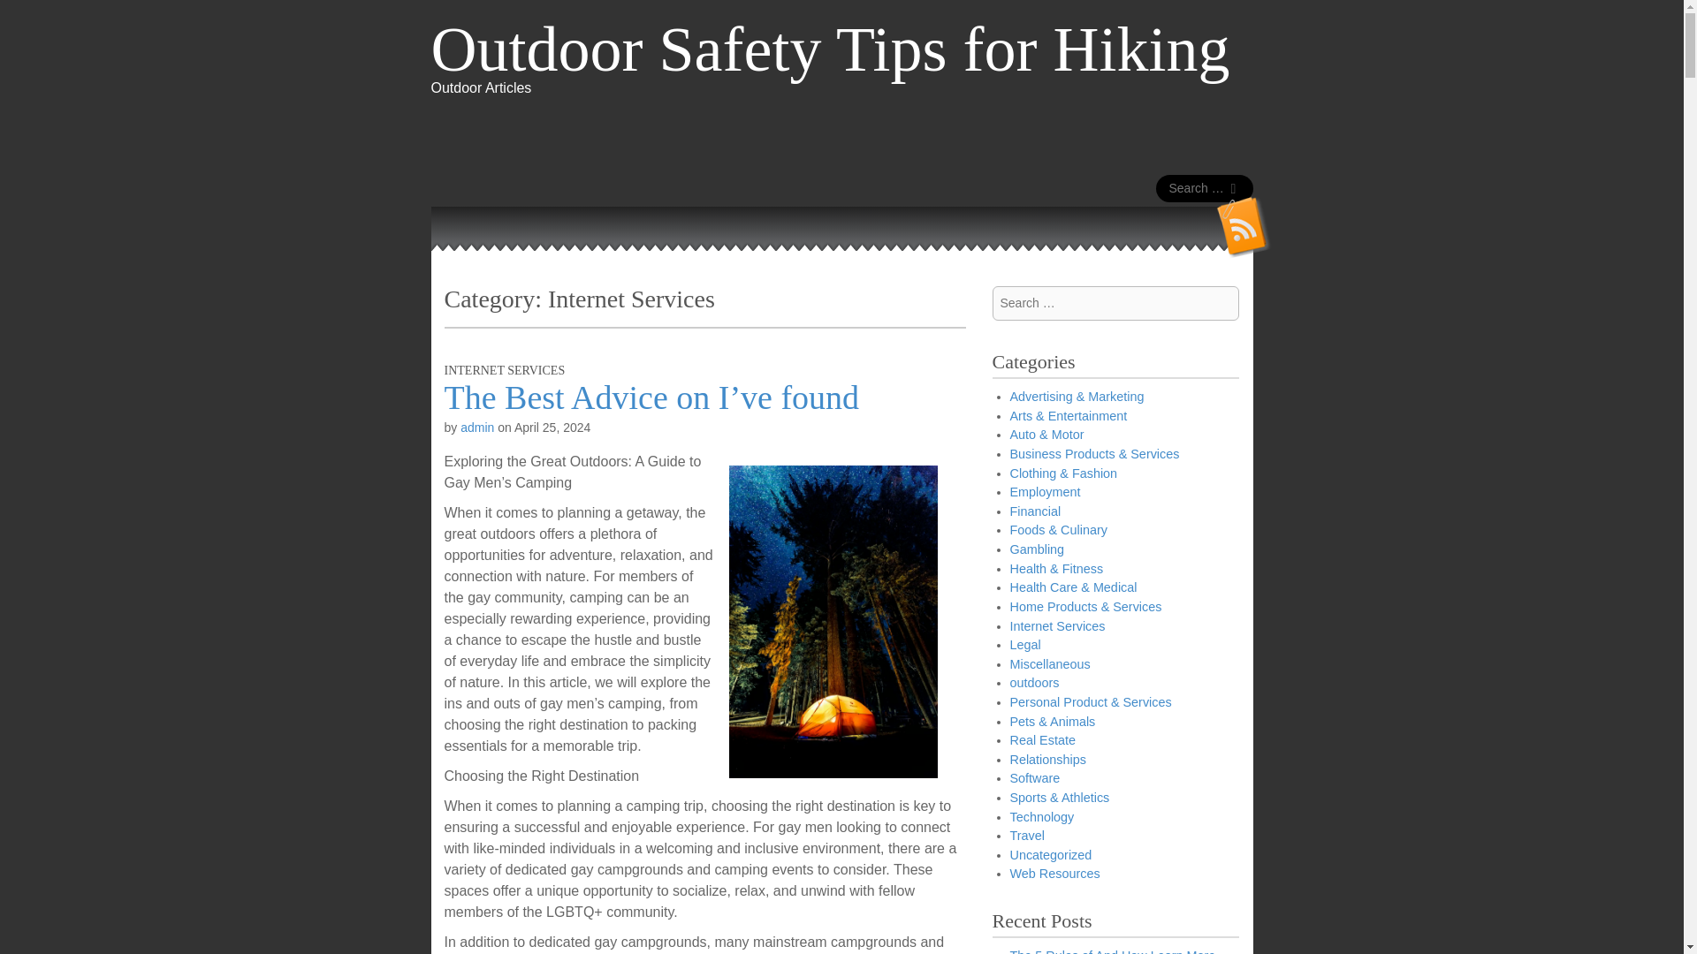 The width and height of the screenshot is (1697, 954). What do you see at coordinates (27, 17) in the screenshot?
I see `Search` at bounding box center [27, 17].